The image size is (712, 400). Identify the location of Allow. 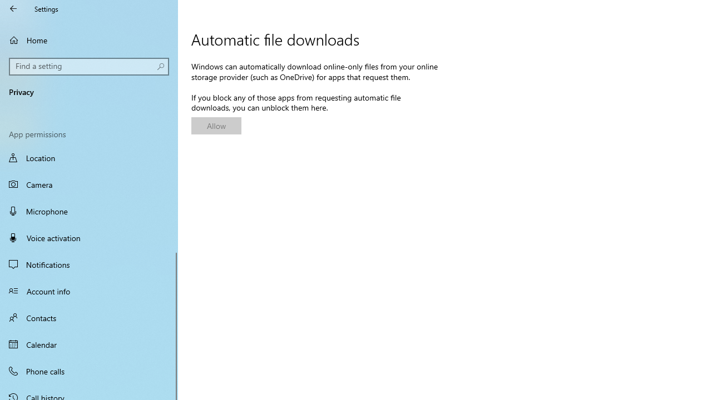
(216, 126).